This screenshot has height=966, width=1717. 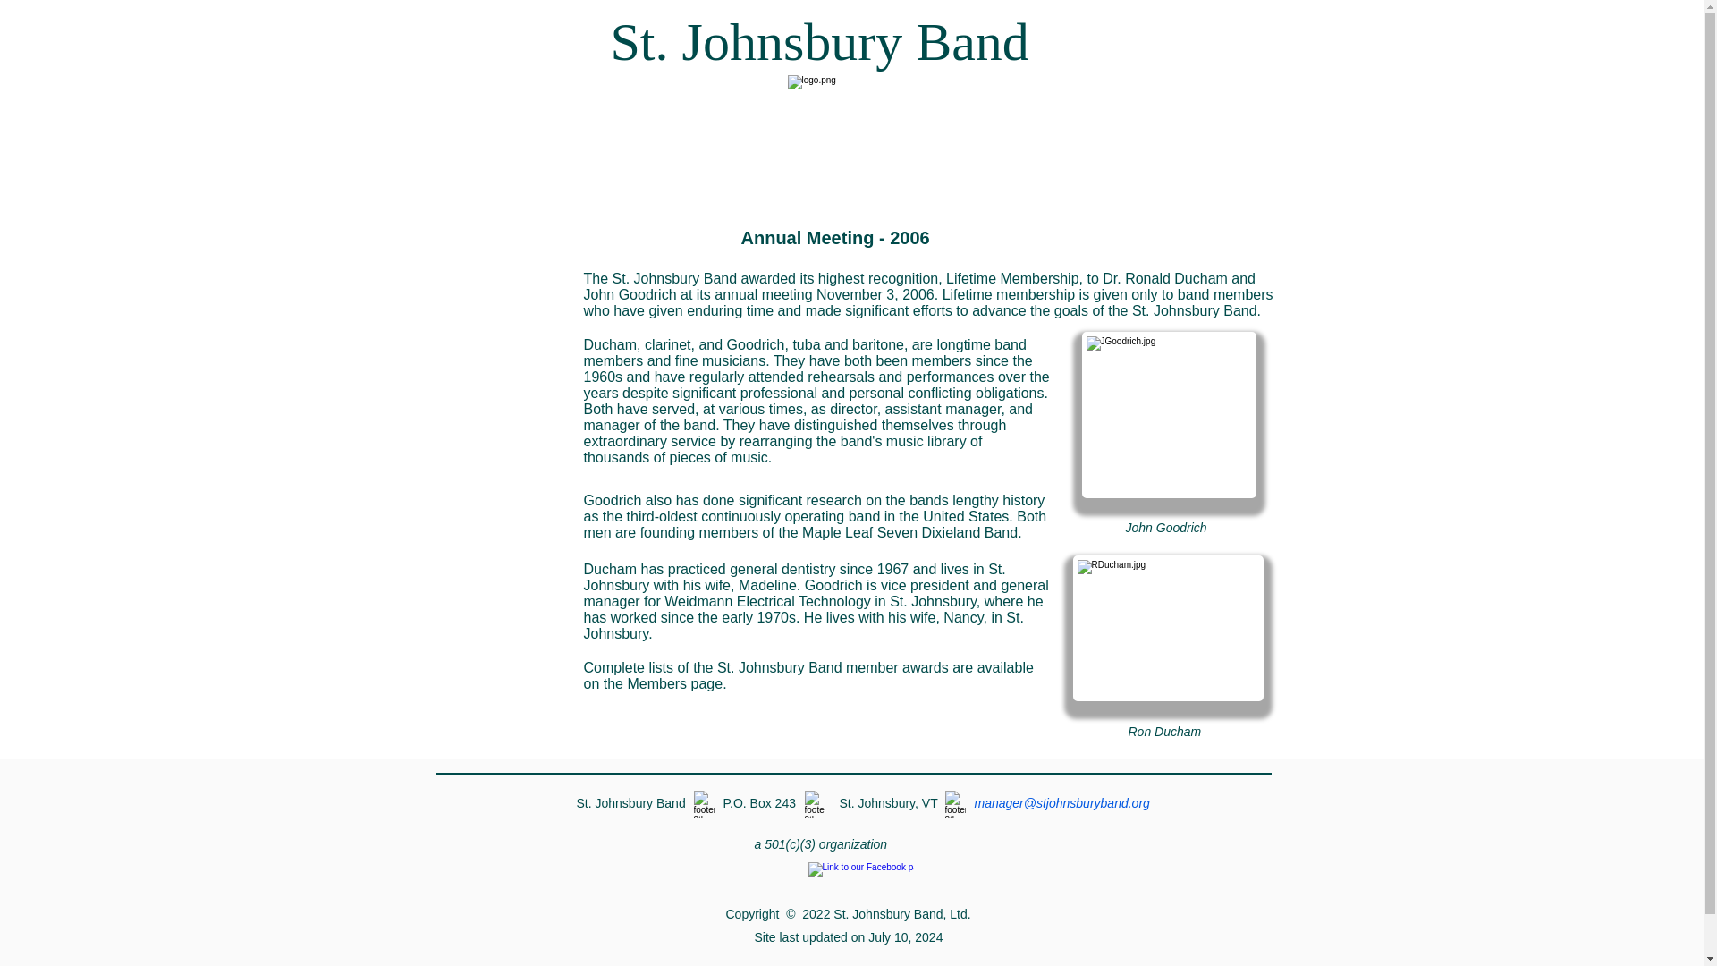 What do you see at coordinates (488, 237) in the screenshot?
I see `Mission` at bounding box center [488, 237].